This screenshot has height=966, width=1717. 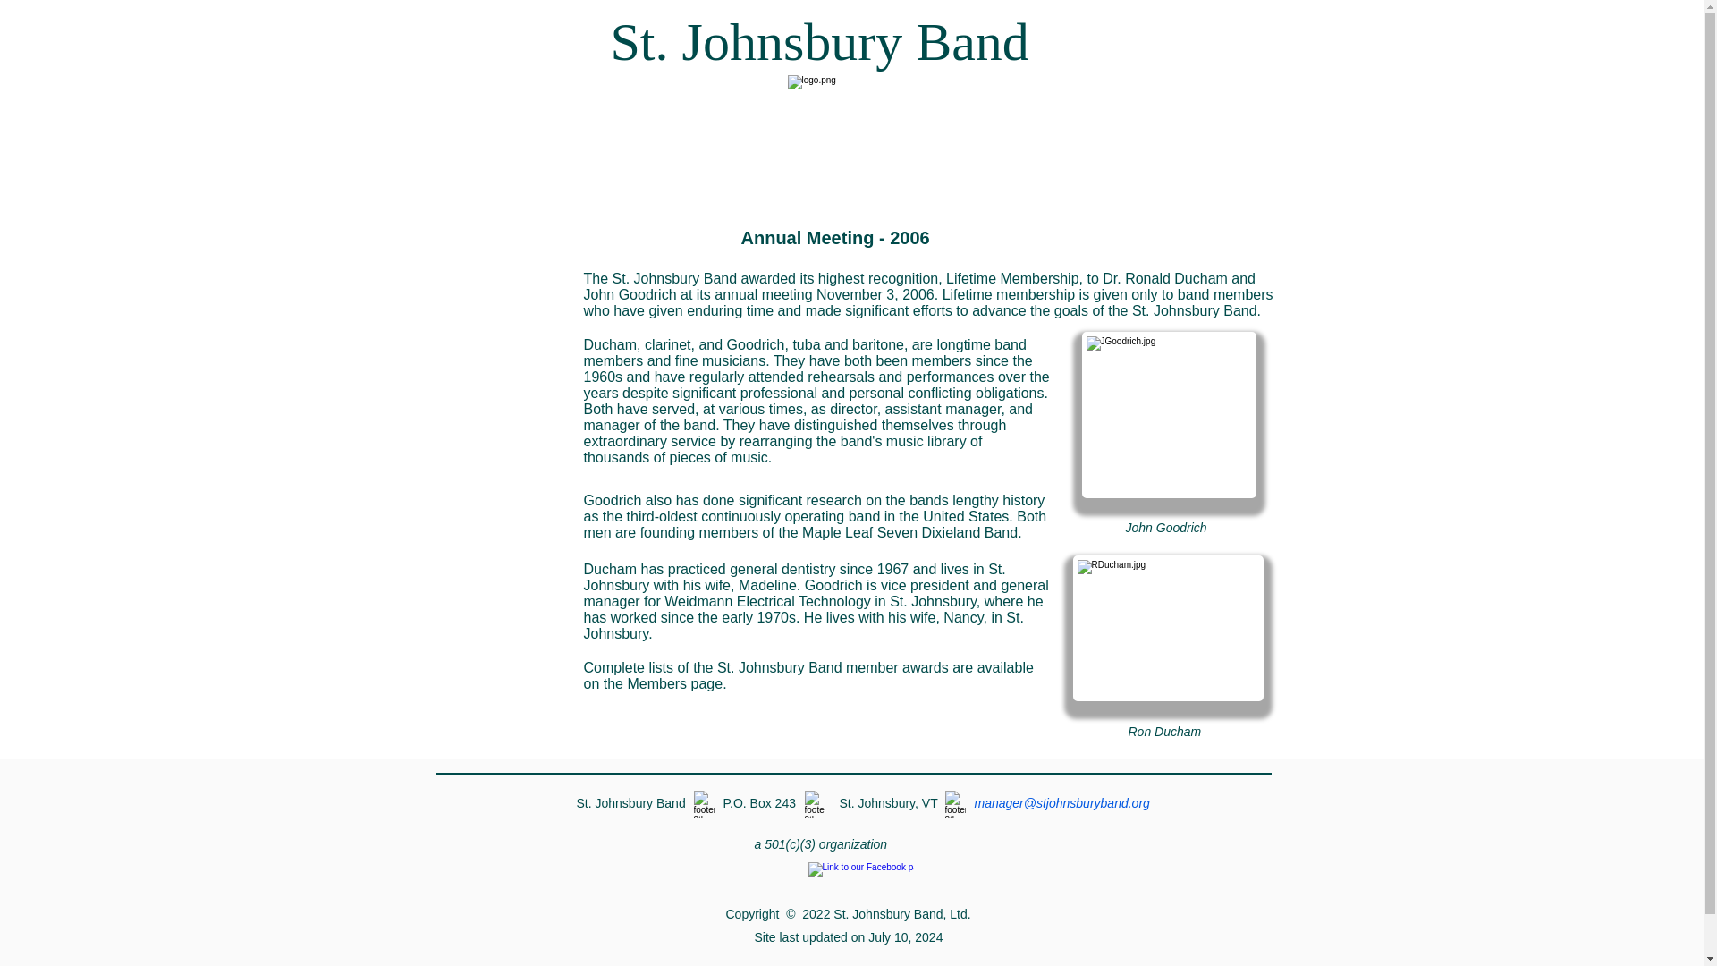 What do you see at coordinates (488, 237) in the screenshot?
I see `Mission` at bounding box center [488, 237].